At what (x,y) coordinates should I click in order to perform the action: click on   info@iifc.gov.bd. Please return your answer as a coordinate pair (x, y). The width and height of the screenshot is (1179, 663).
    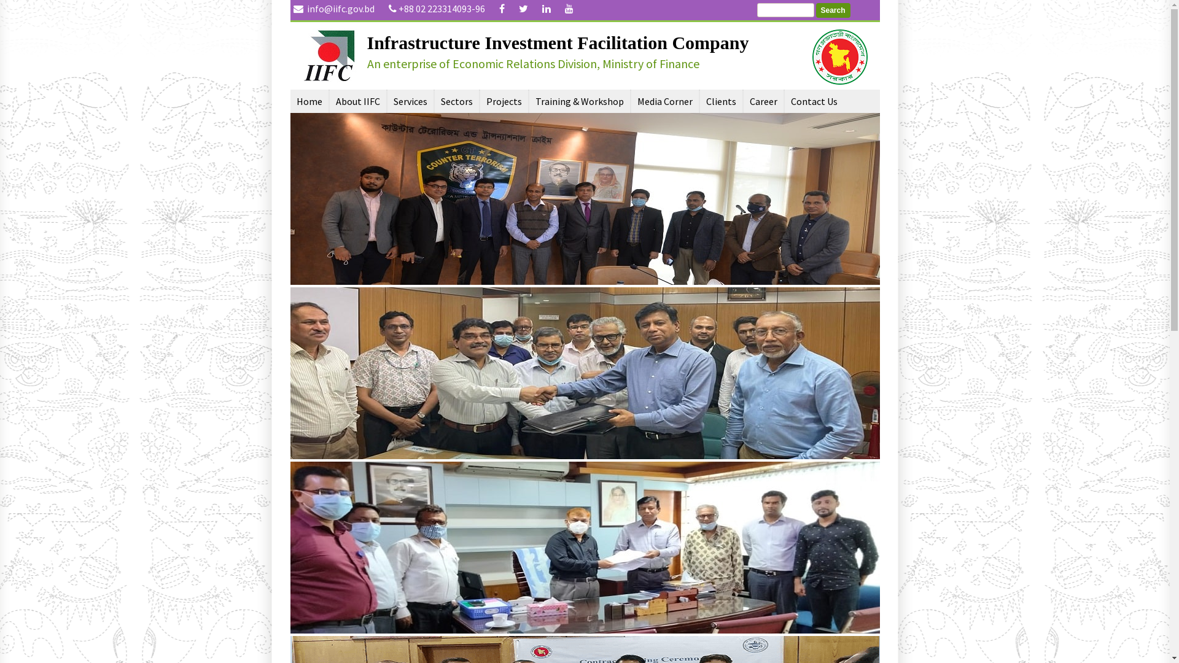
    Looking at the image, I should click on (340, 9).